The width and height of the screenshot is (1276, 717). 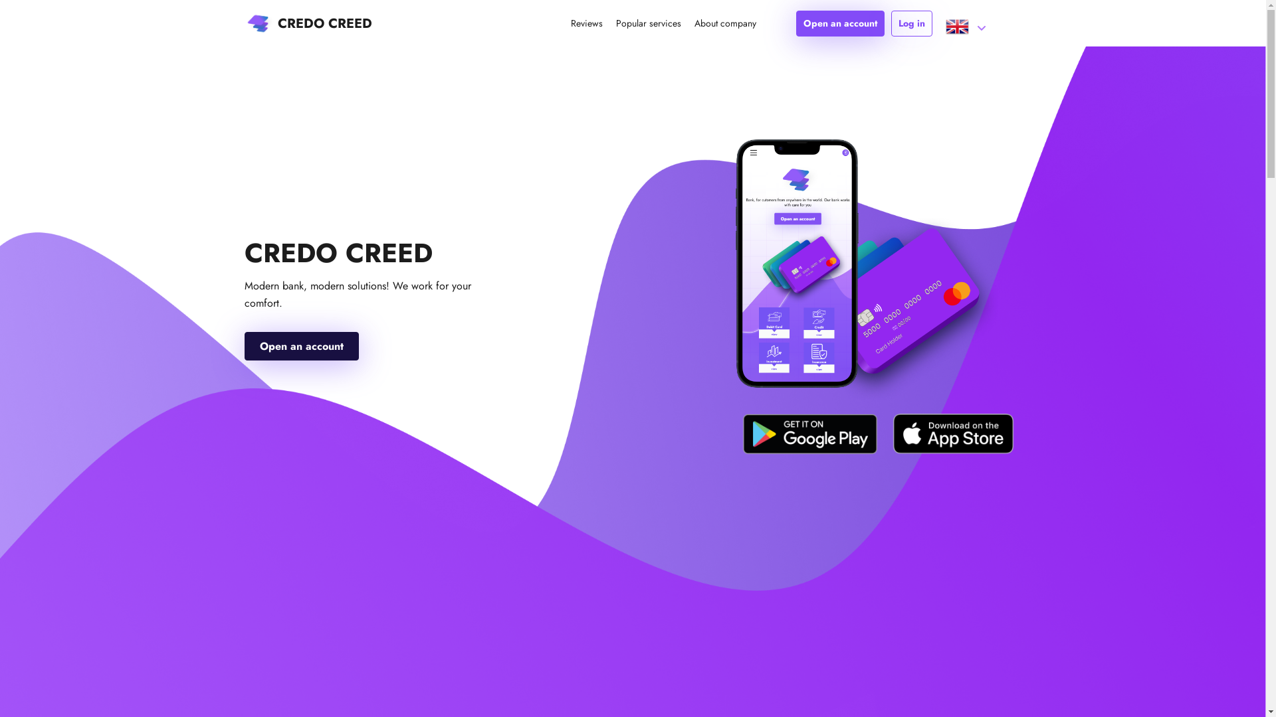 I want to click on Reviews, so click(x=586, y=23).